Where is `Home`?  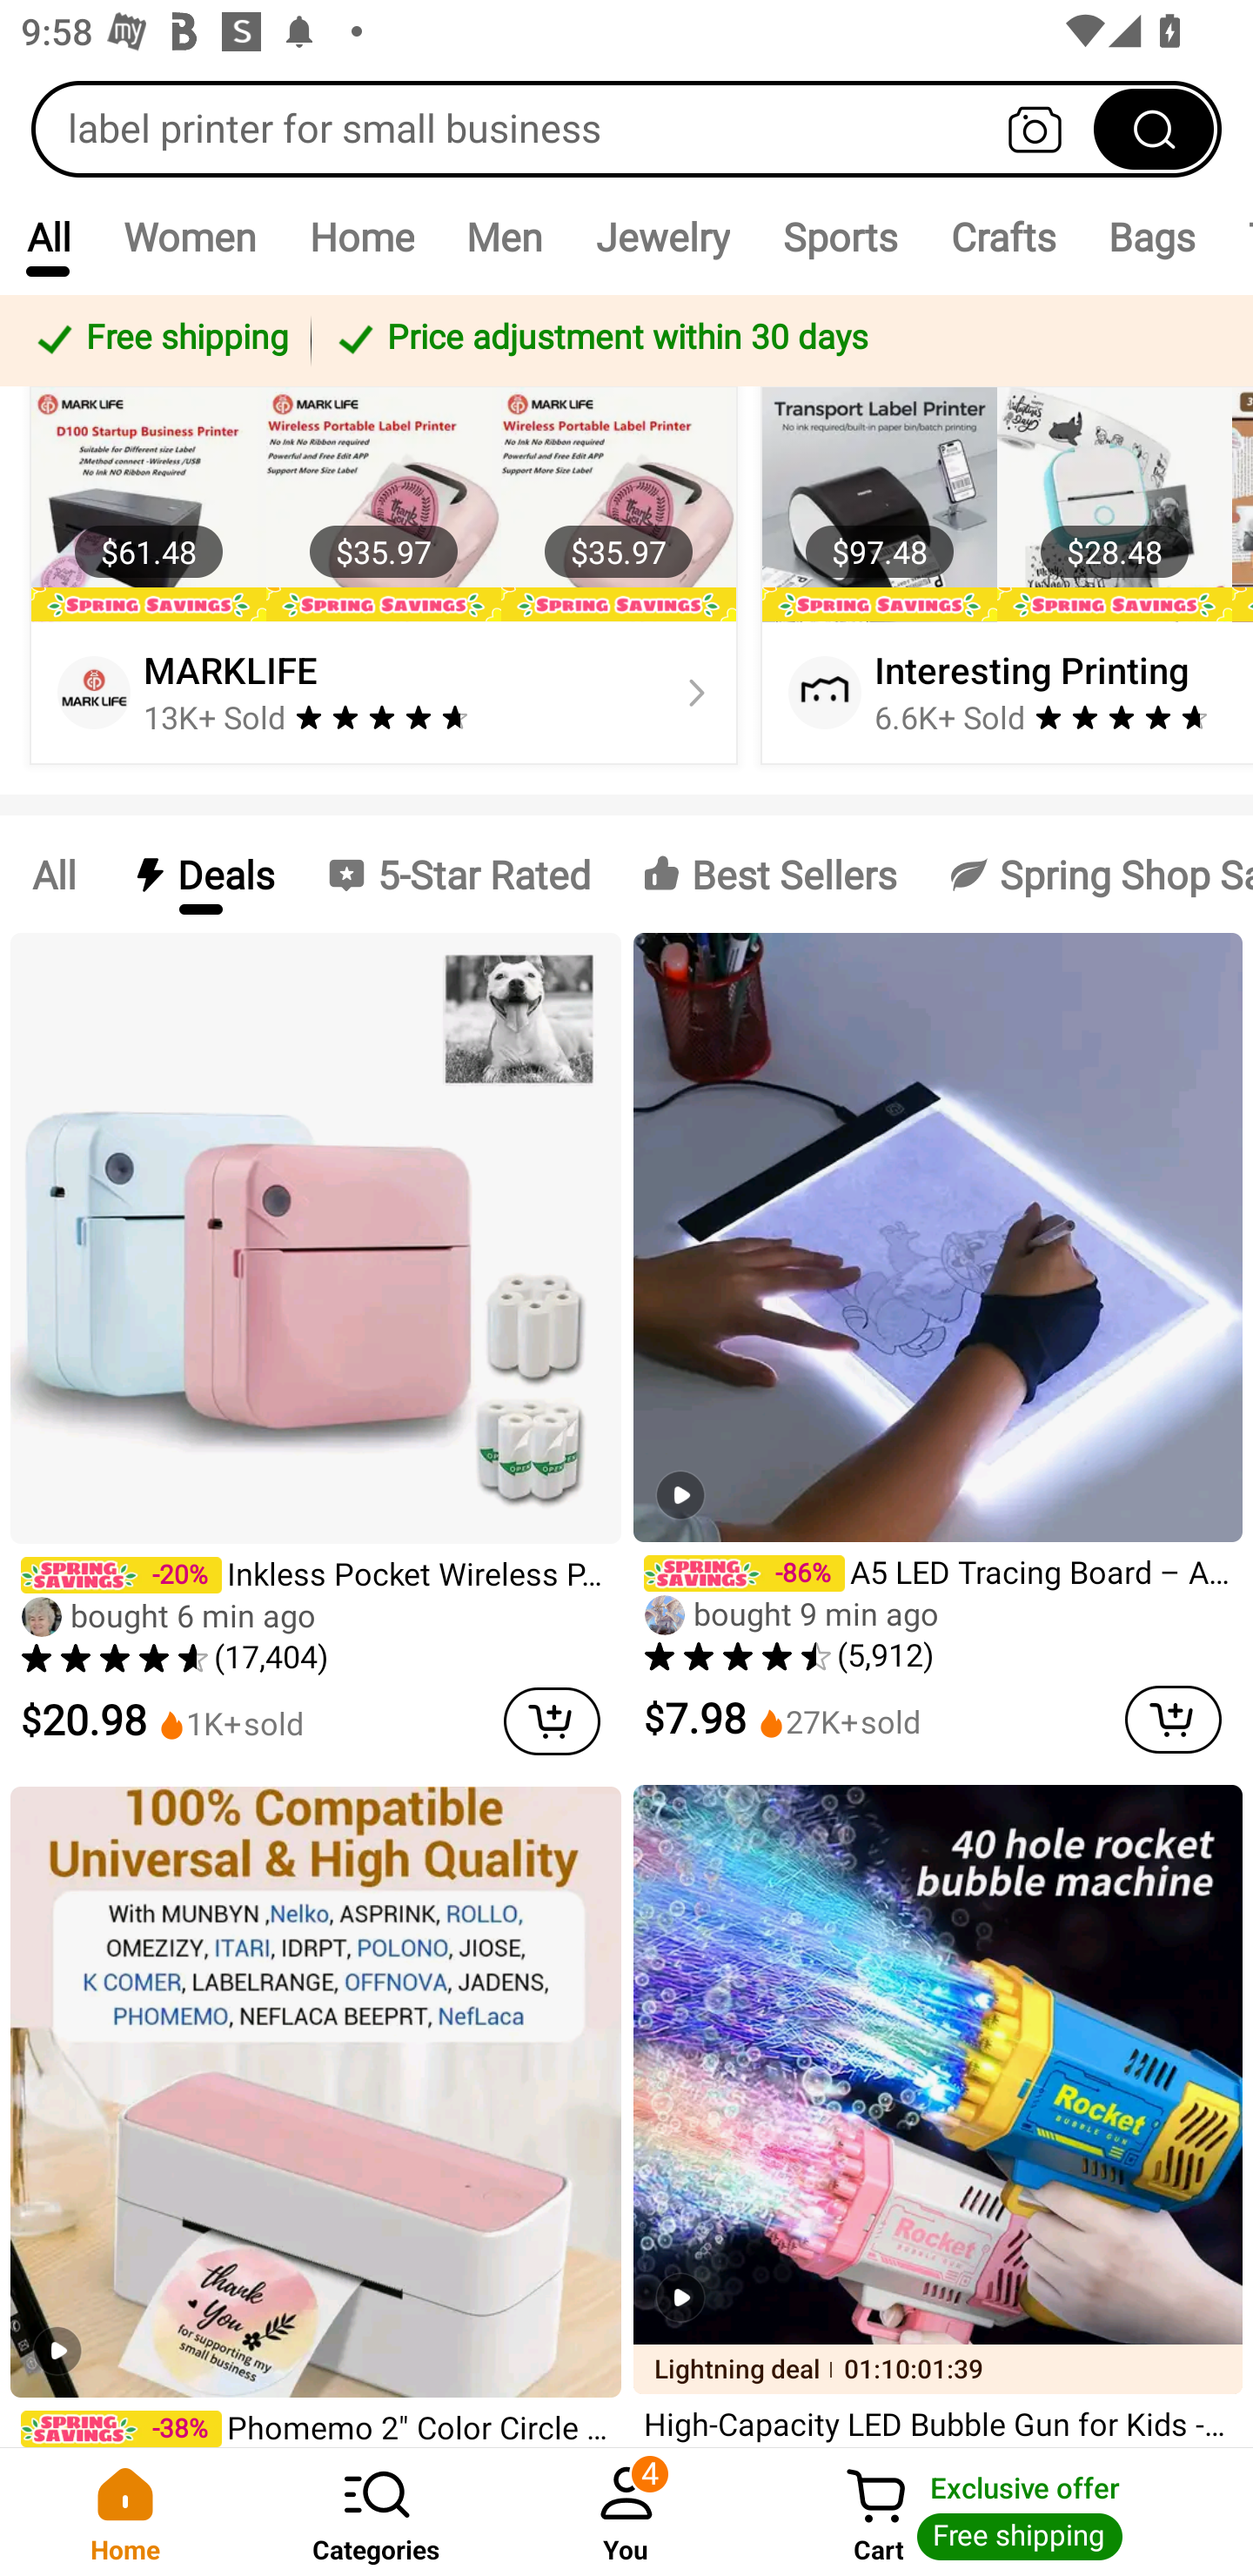
Home is located at coordinates (361, 237).